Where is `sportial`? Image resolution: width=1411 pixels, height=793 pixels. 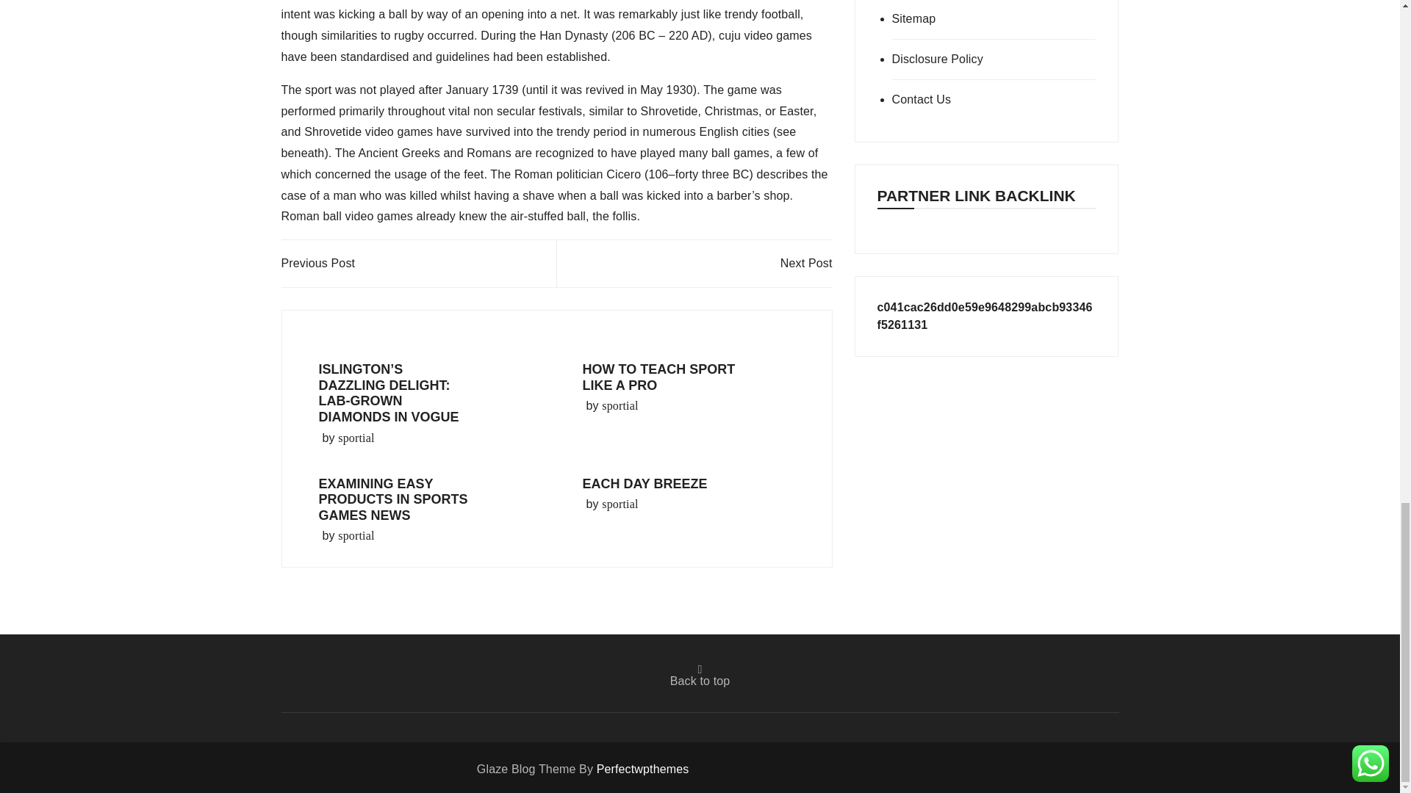 sportial is located at coordinates (620, 504).